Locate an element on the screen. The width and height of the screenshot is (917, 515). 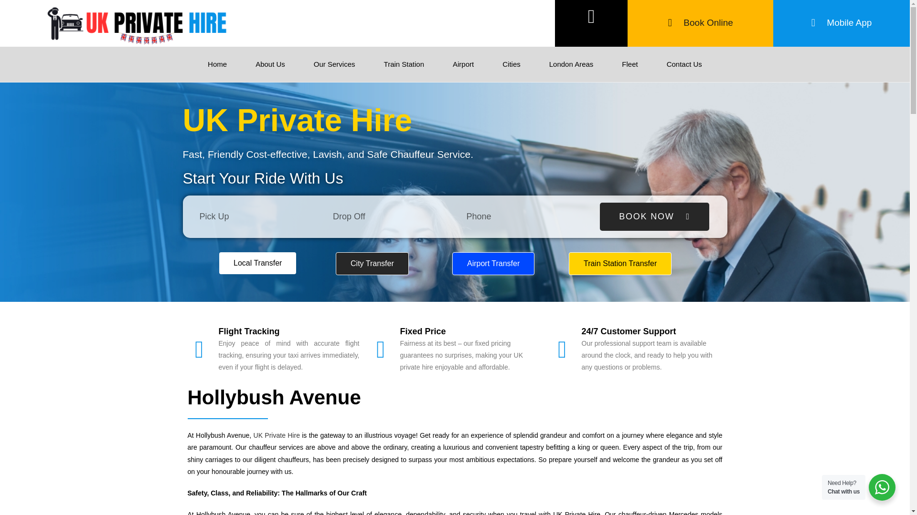
Fleet is located at coordinates (629, 64).